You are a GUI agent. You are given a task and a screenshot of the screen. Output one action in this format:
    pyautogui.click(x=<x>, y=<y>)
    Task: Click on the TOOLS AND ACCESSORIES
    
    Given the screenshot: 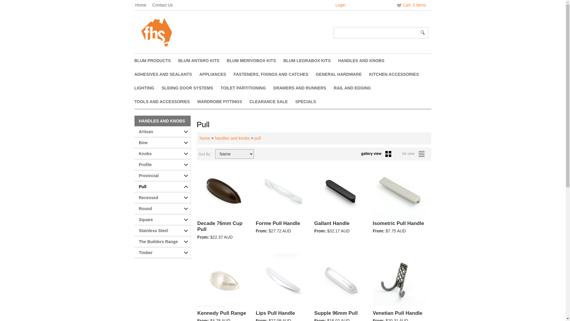 What is the action you would take?
    pyautogui.click(x=166, y=102)
    